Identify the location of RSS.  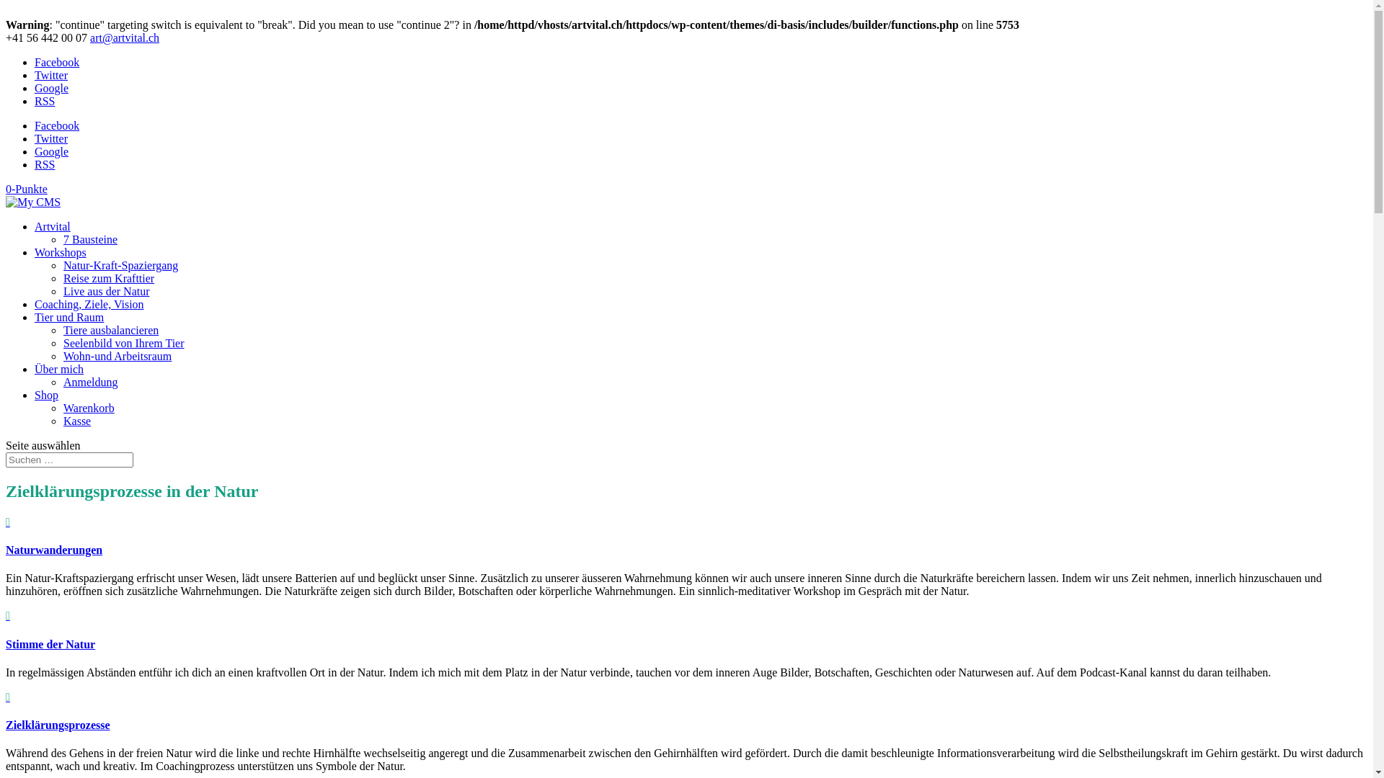
(45, 164).